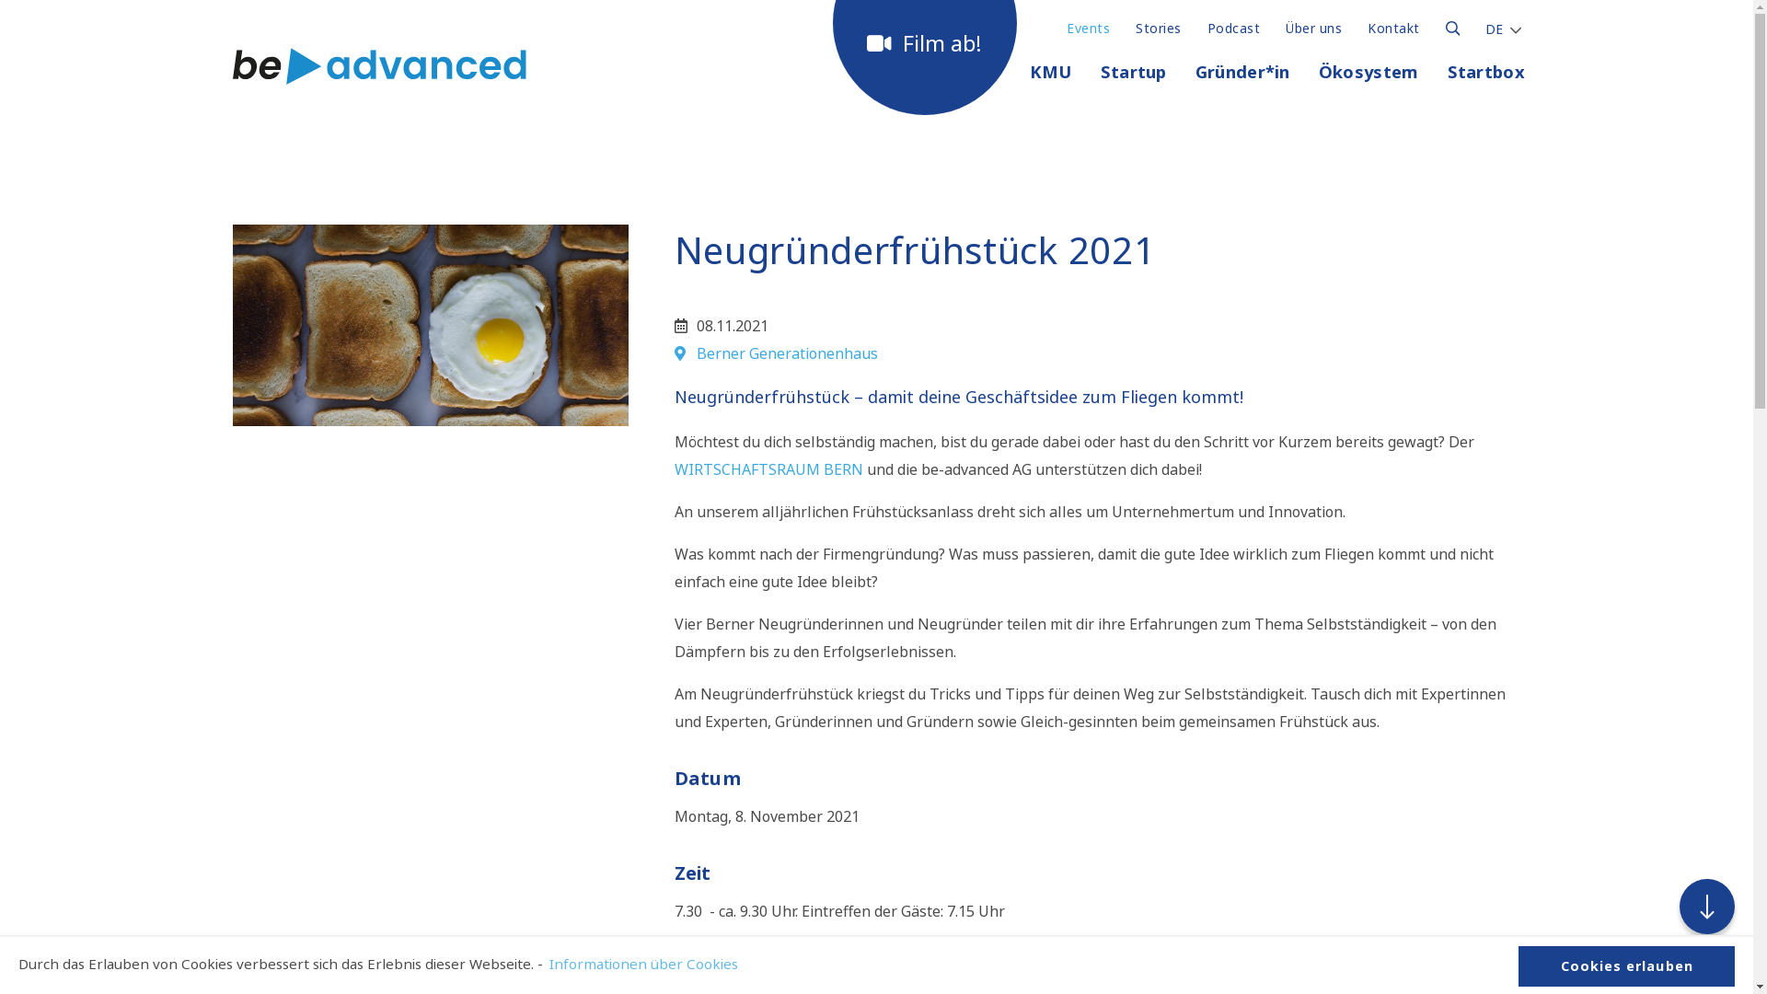 The height and width of the screenshot is (994, 1767). I want to click on Stories, so click(1158, 25).